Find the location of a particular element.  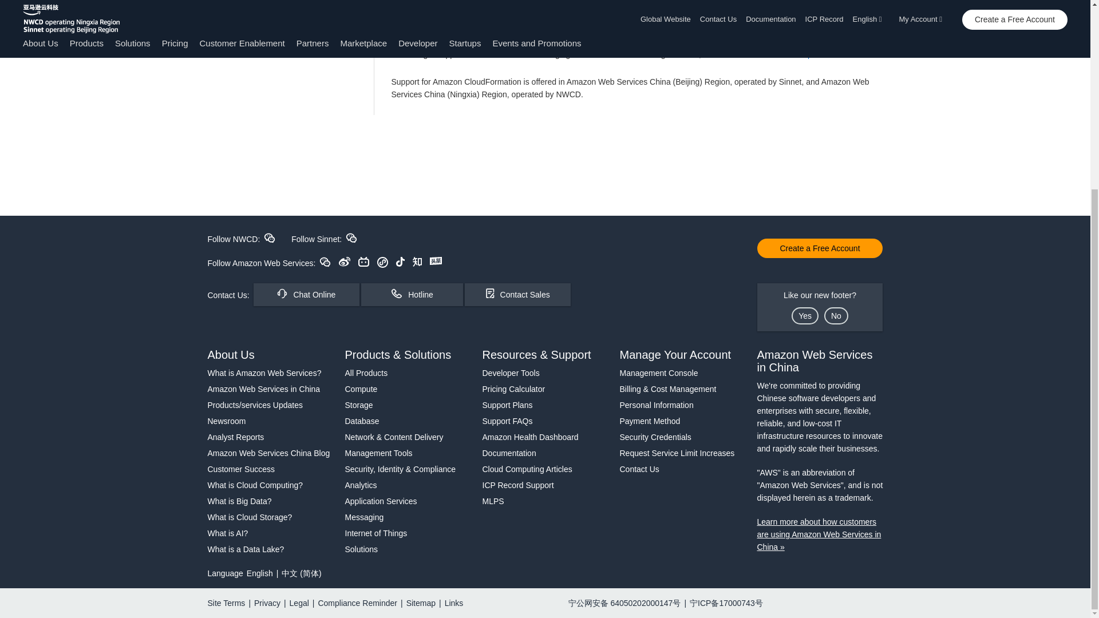

Applets is located at coordinates (382, 262).